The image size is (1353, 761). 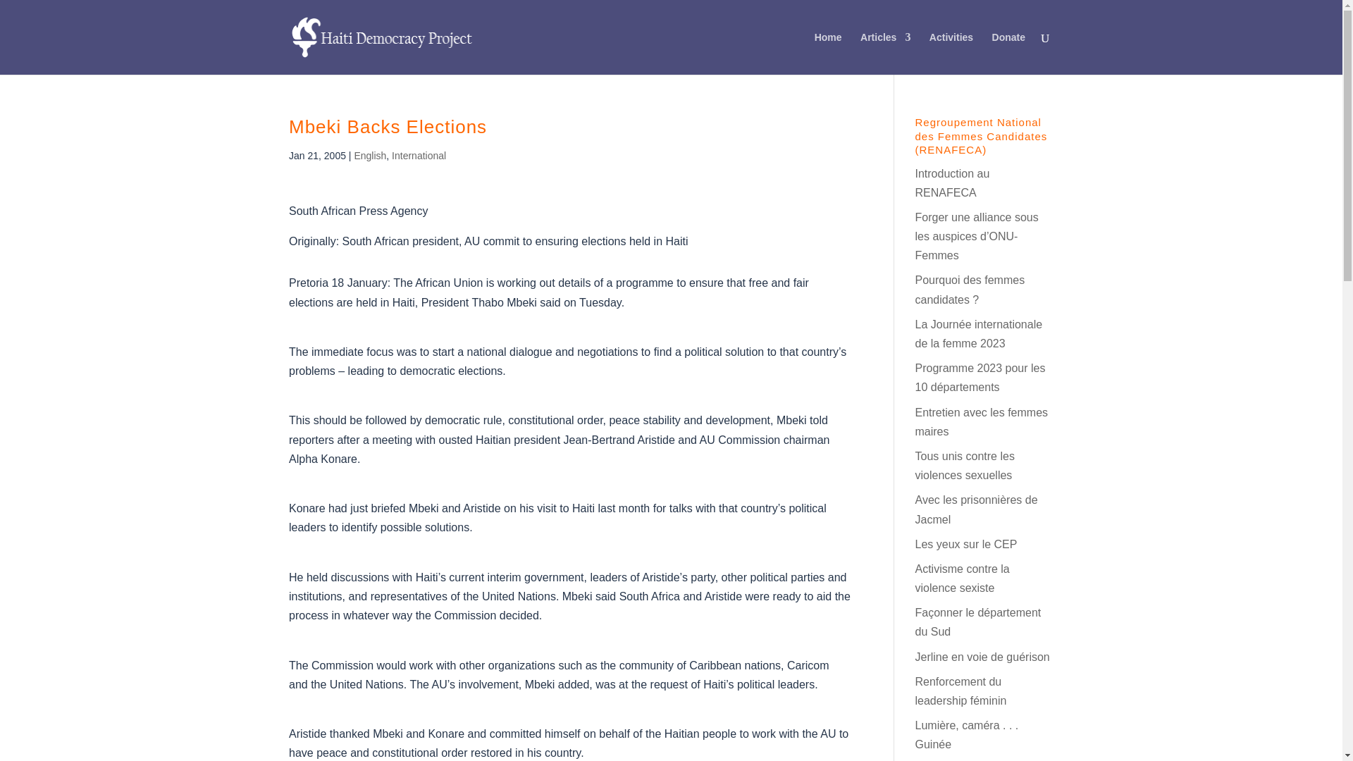 I want to click on Eyes on the CEP, so click(x=965, y=544).